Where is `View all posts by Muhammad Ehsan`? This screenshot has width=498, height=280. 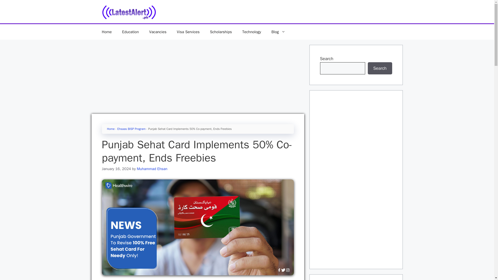 View all posts by Muhammad Ehsan is located at coordinates (152, 169).